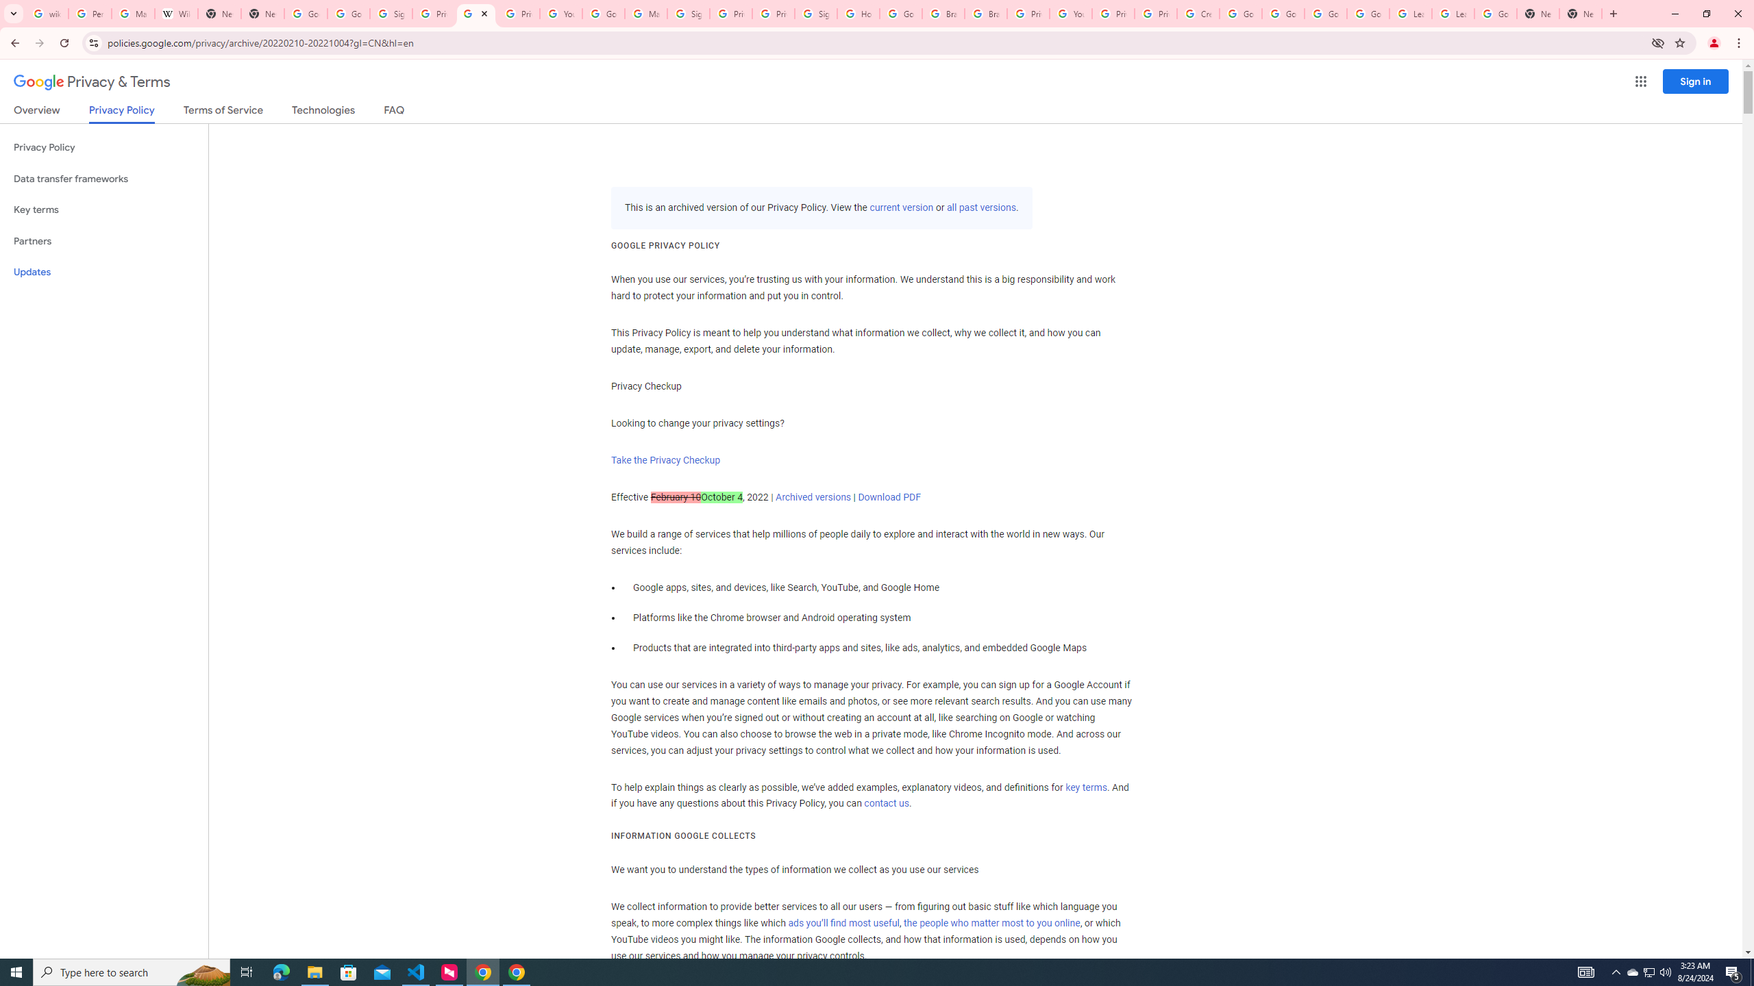  What do you see at coordinates (887, 804) in the screenshot?
I see `contact us` at bounding box center [887, 804].